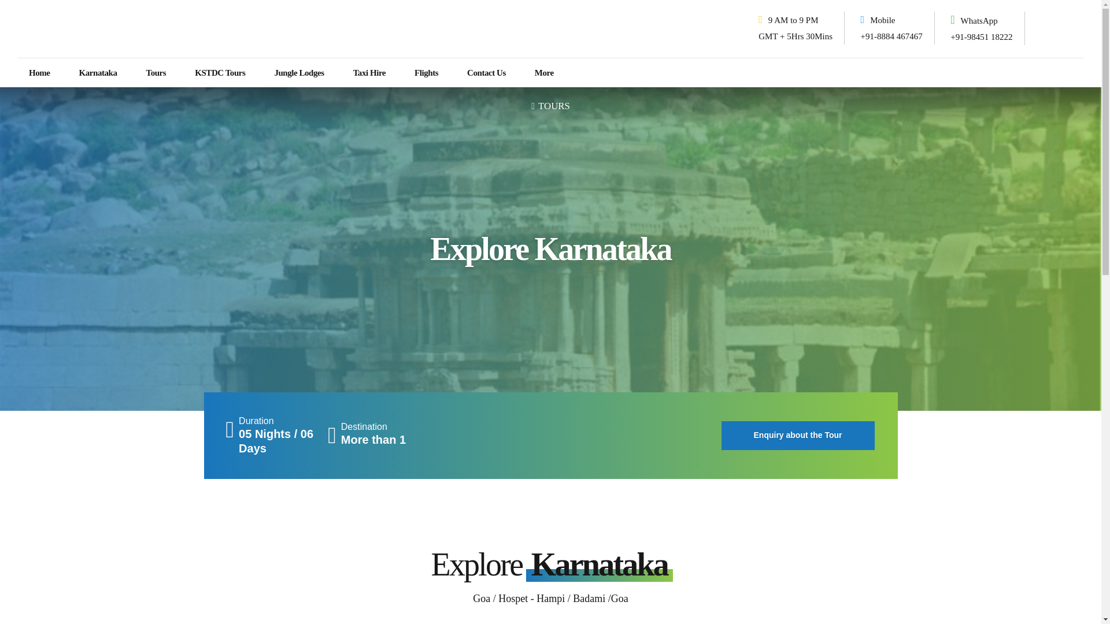  Describe the element at coordinates (369, 73) in the screenshot. I see `Taxi Hire` at that location.